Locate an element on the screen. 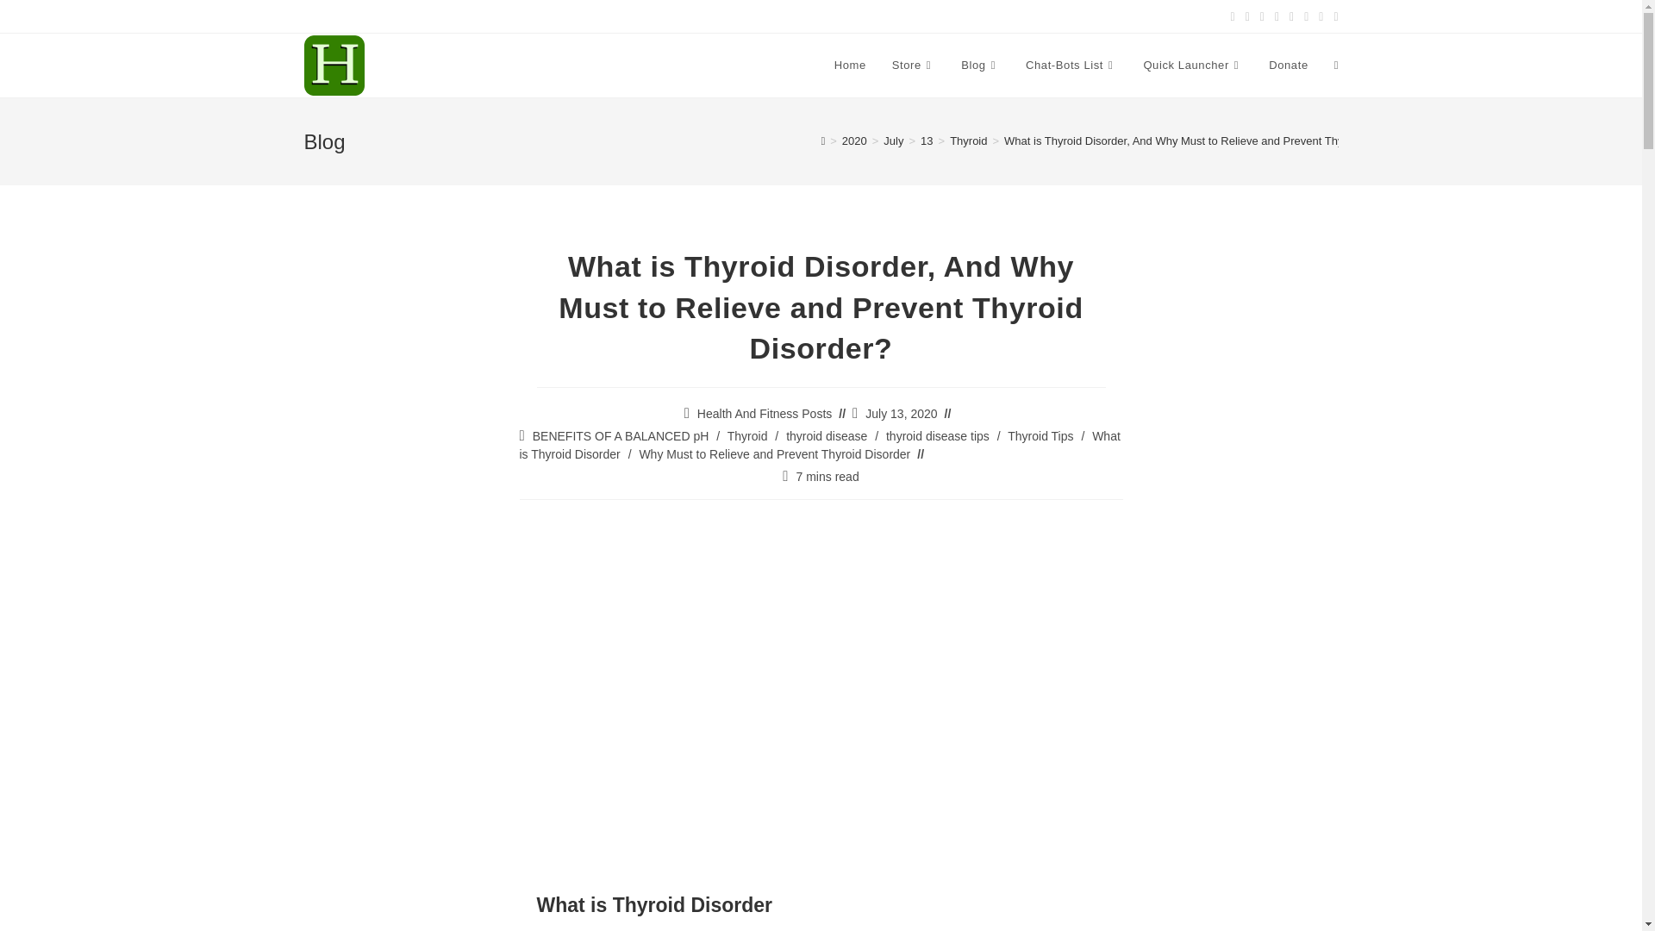 Image resolution: width=1655 pixels, height=931 pixels. Posts by Health And Fitness Posts is located at coordinates (764, 414).